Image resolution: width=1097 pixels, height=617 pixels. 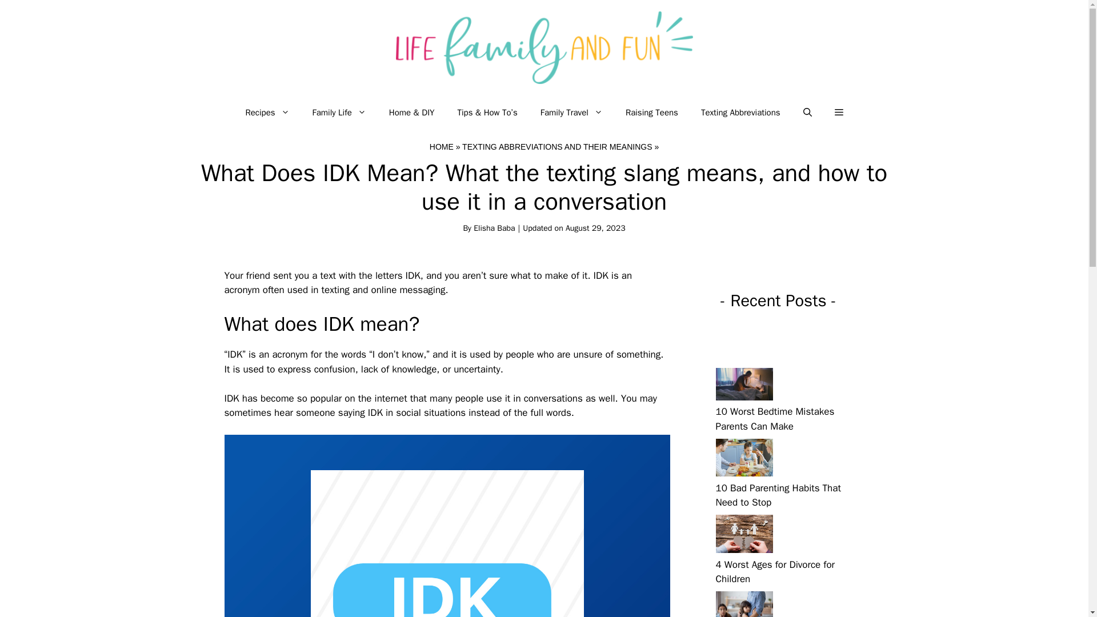 What do you see at coordinates (339, 112) in the screenshot?
I see `Family Life` at bounding box center [339, 112].